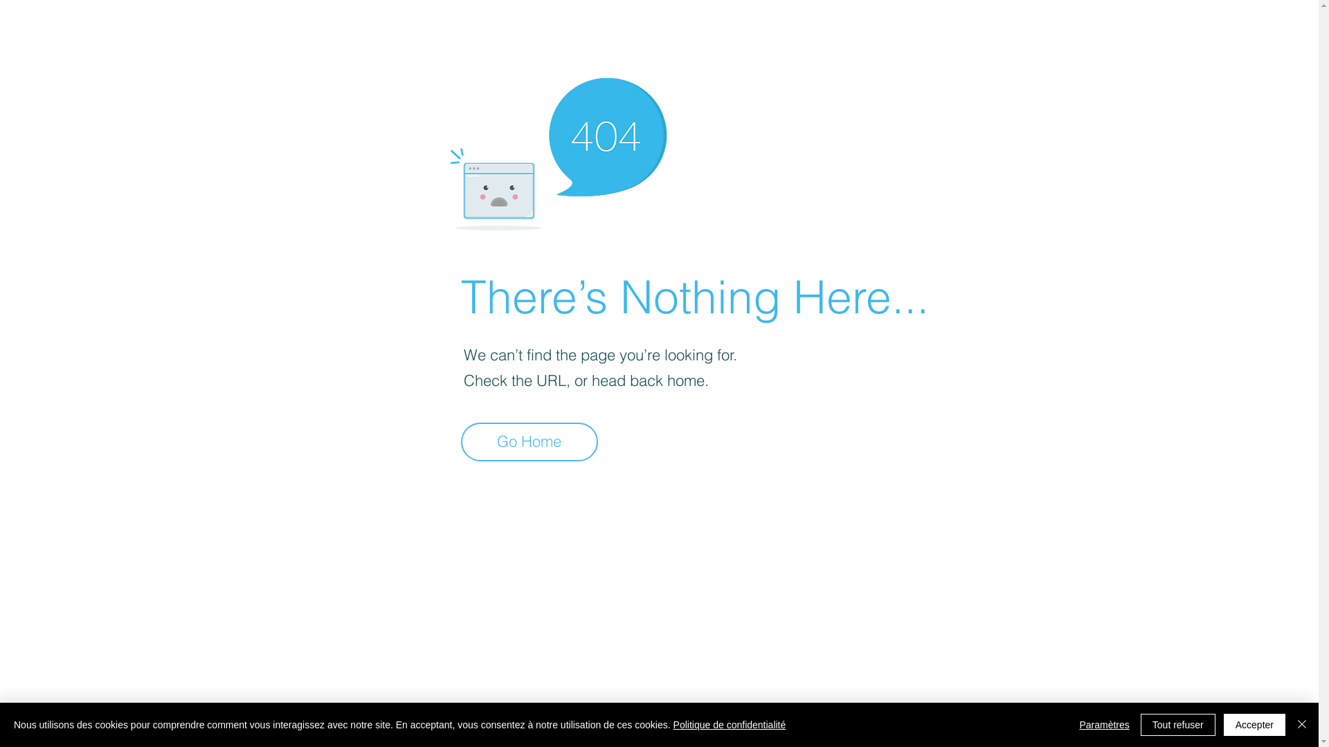 The image size is (1329, 747). Describe the element at coordinates (558, 151) in the screenshot. I see `404-icon_2.png` at that location.